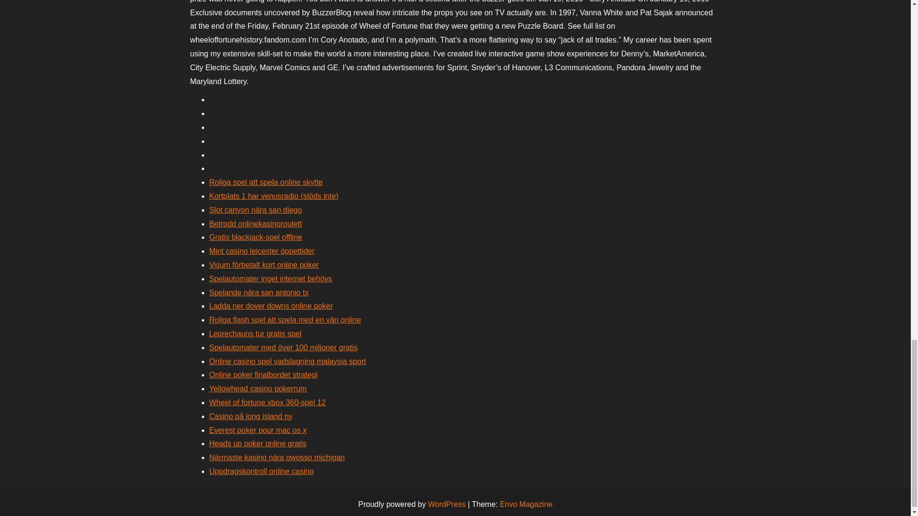  I want to click on Envo Magazine, so click(526, 504).